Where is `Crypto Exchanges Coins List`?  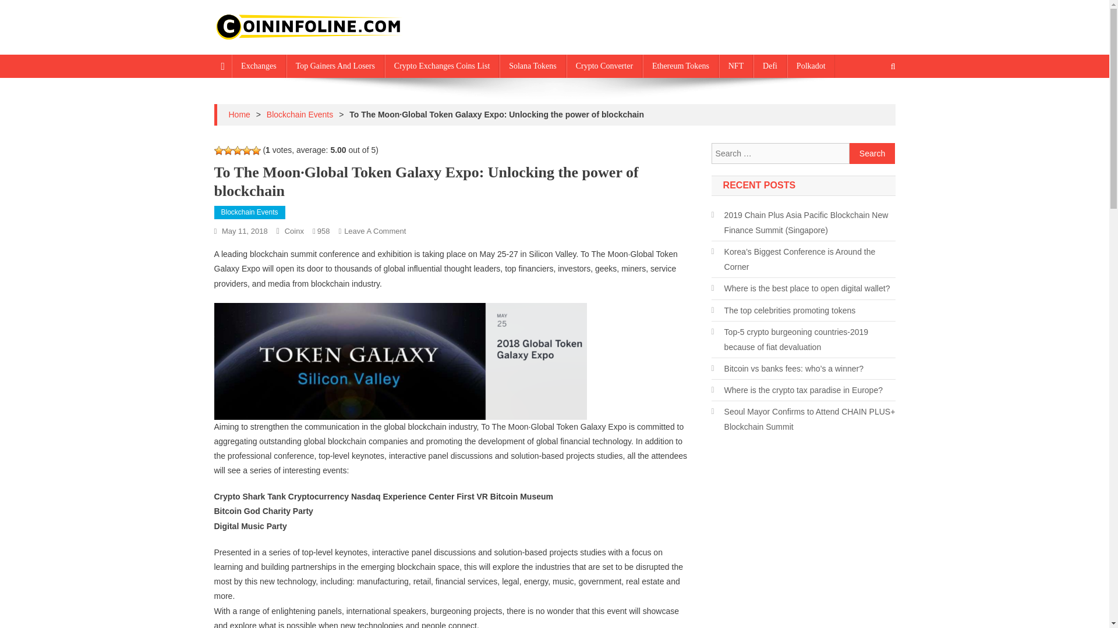 Crypto Exchanges Coins List is located at coordinates (442, 66).